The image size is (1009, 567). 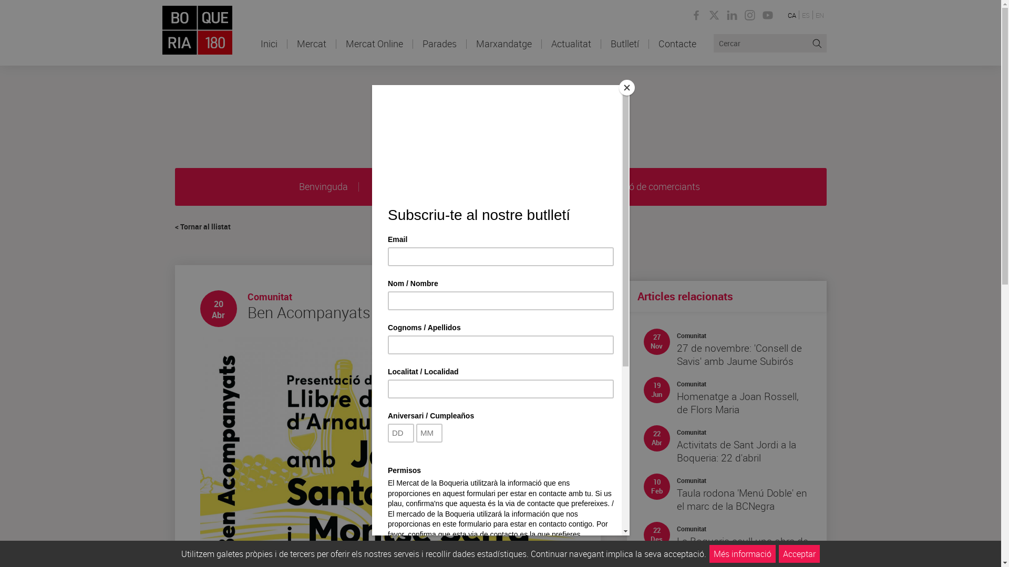 What do you see at coordinates (490, 187) in the screenshot?
I see `Activitats` at bounding box center [490, 187].